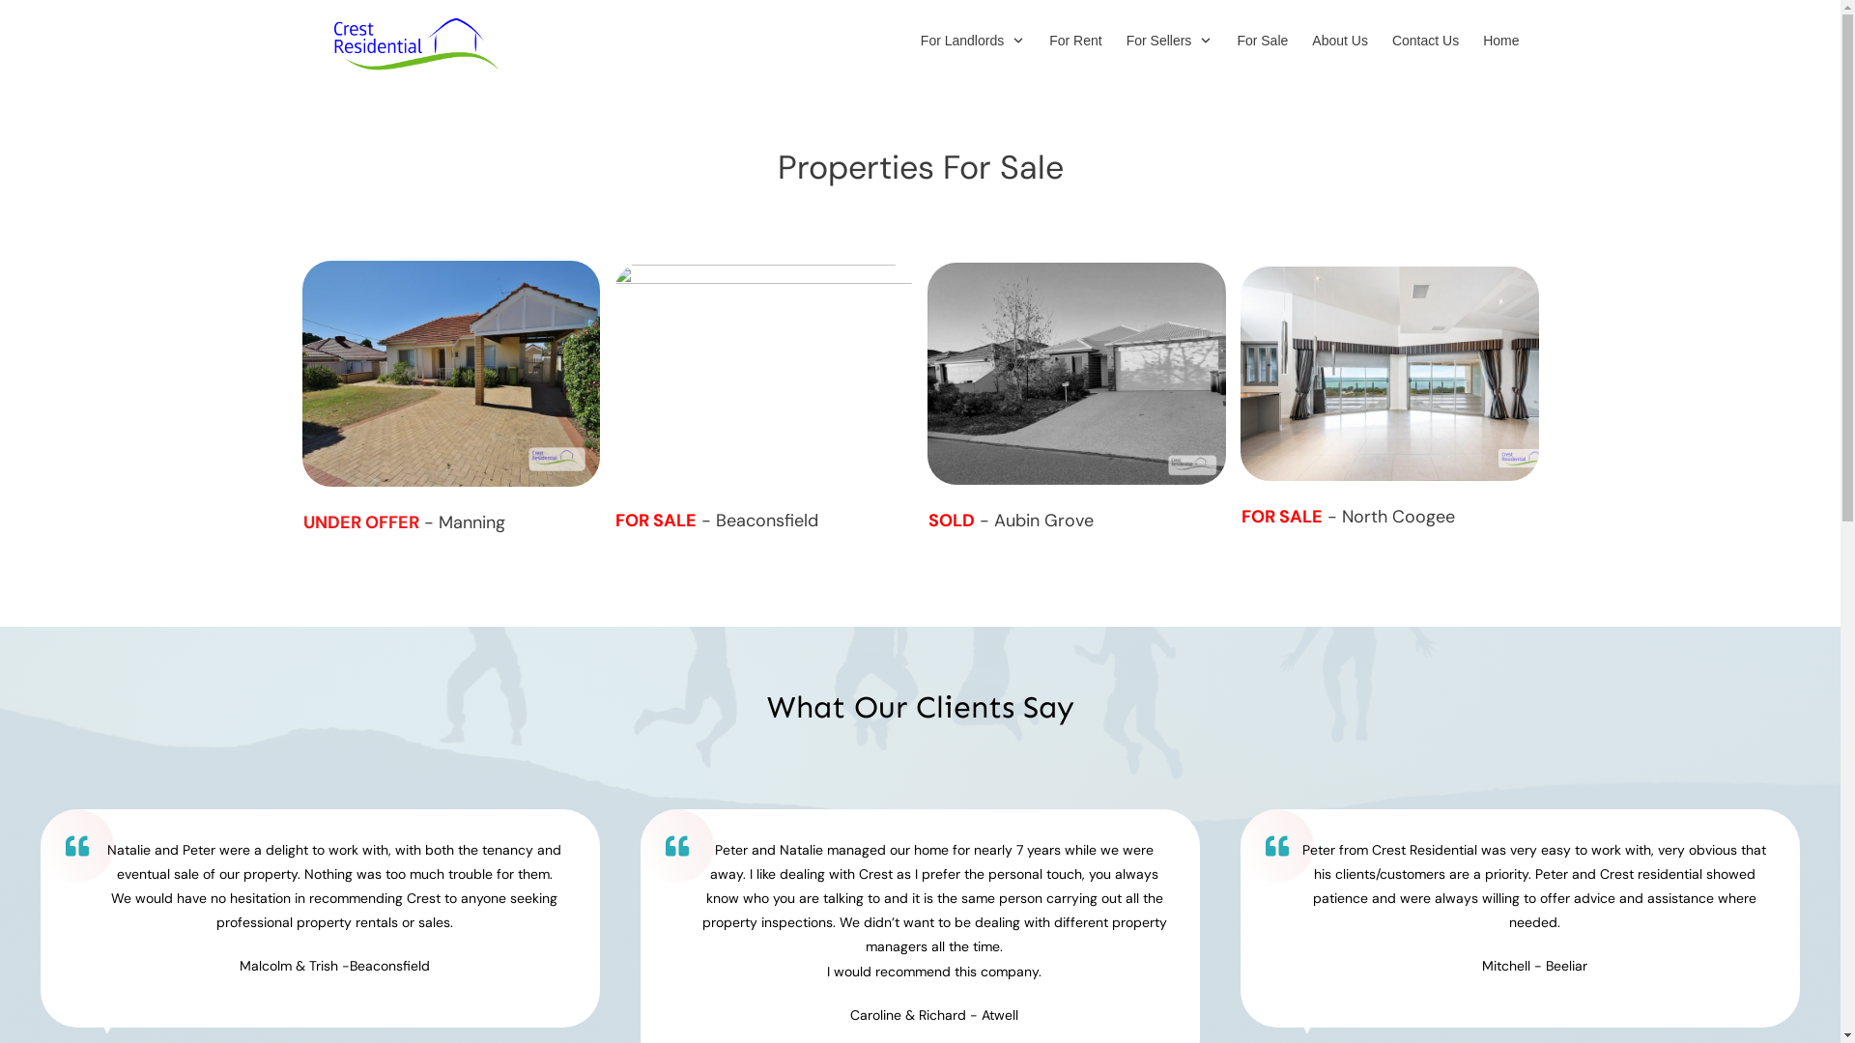 Image resolution: width=1855 pixels, height=1043 pixels. Describe the element at coordinates (1426, 41) in the screenshot. I see `Contact Us` at that location.